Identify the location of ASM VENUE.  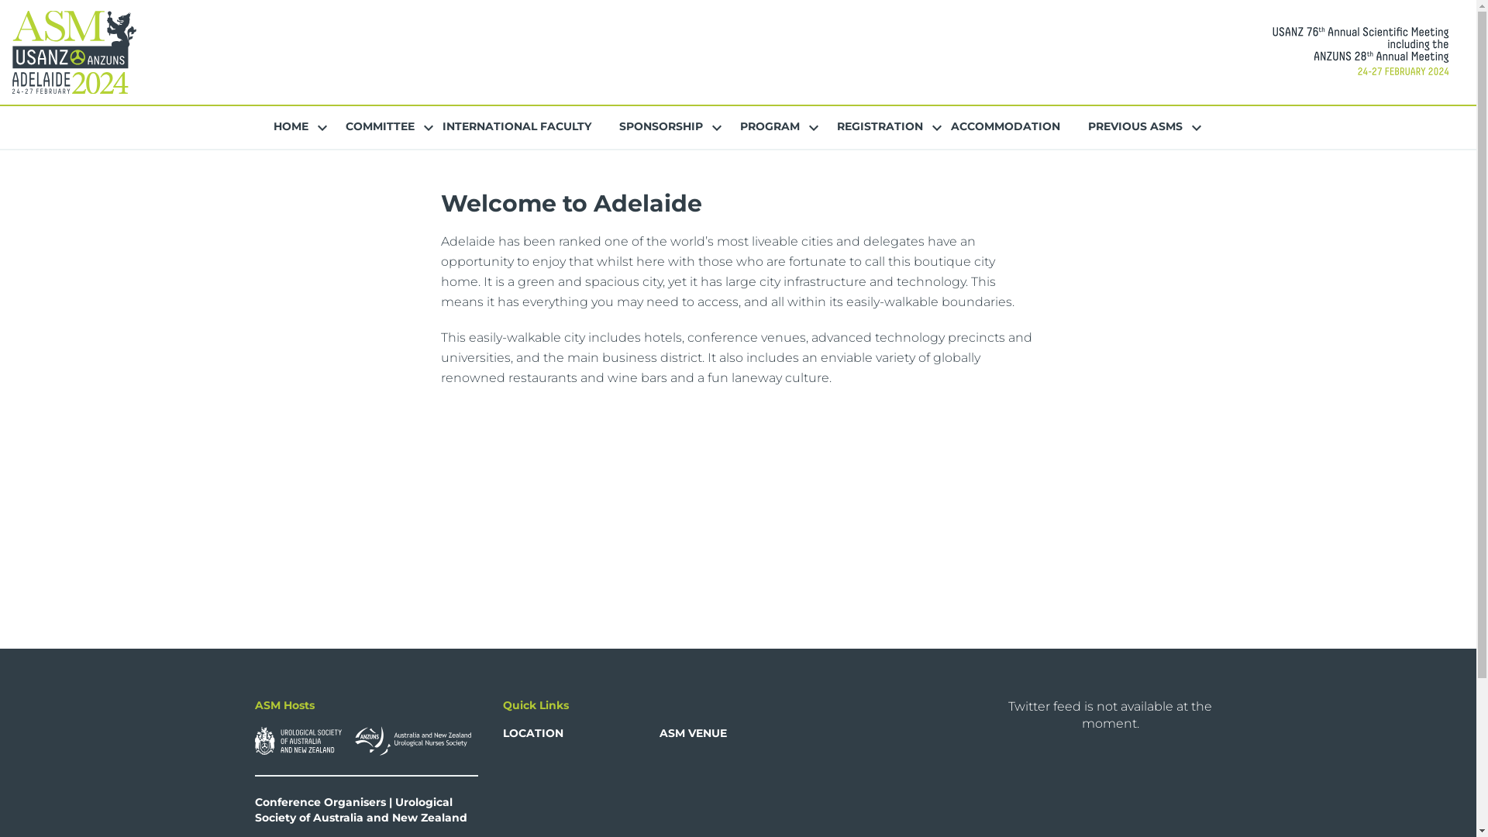
(693, 733).